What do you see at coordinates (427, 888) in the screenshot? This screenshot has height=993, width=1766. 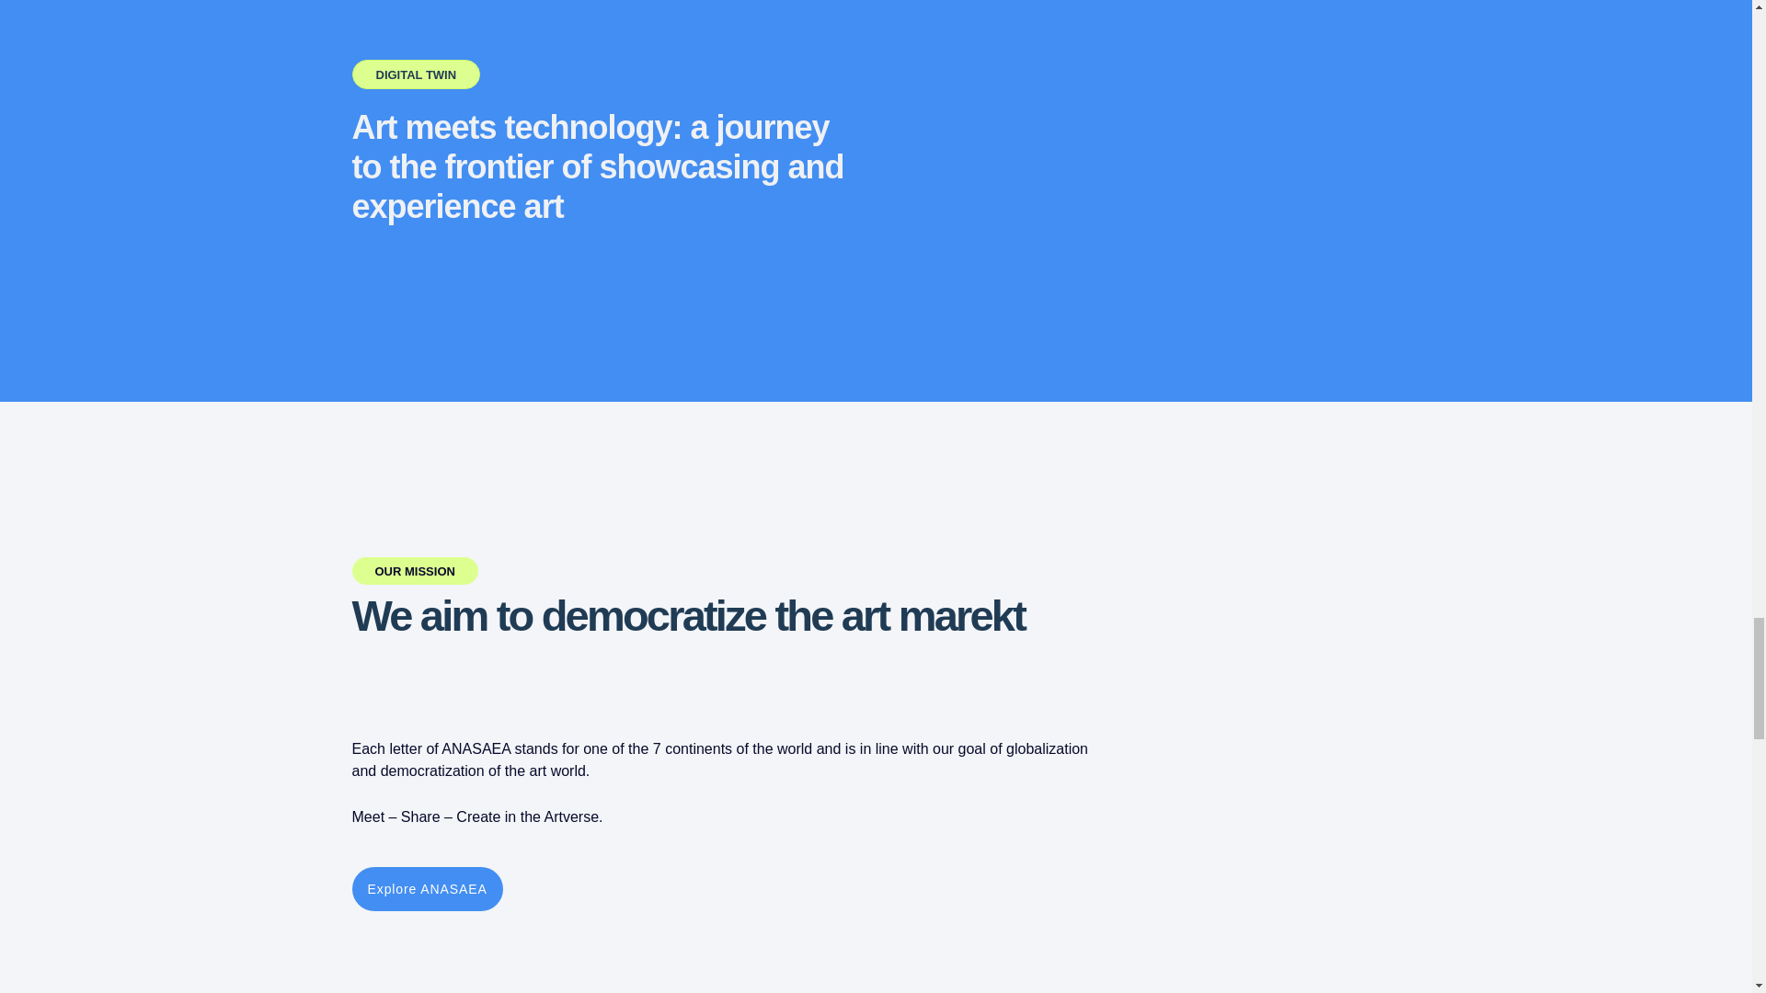 I see `Explore ANASAEA` at bounding box center [427, 888].